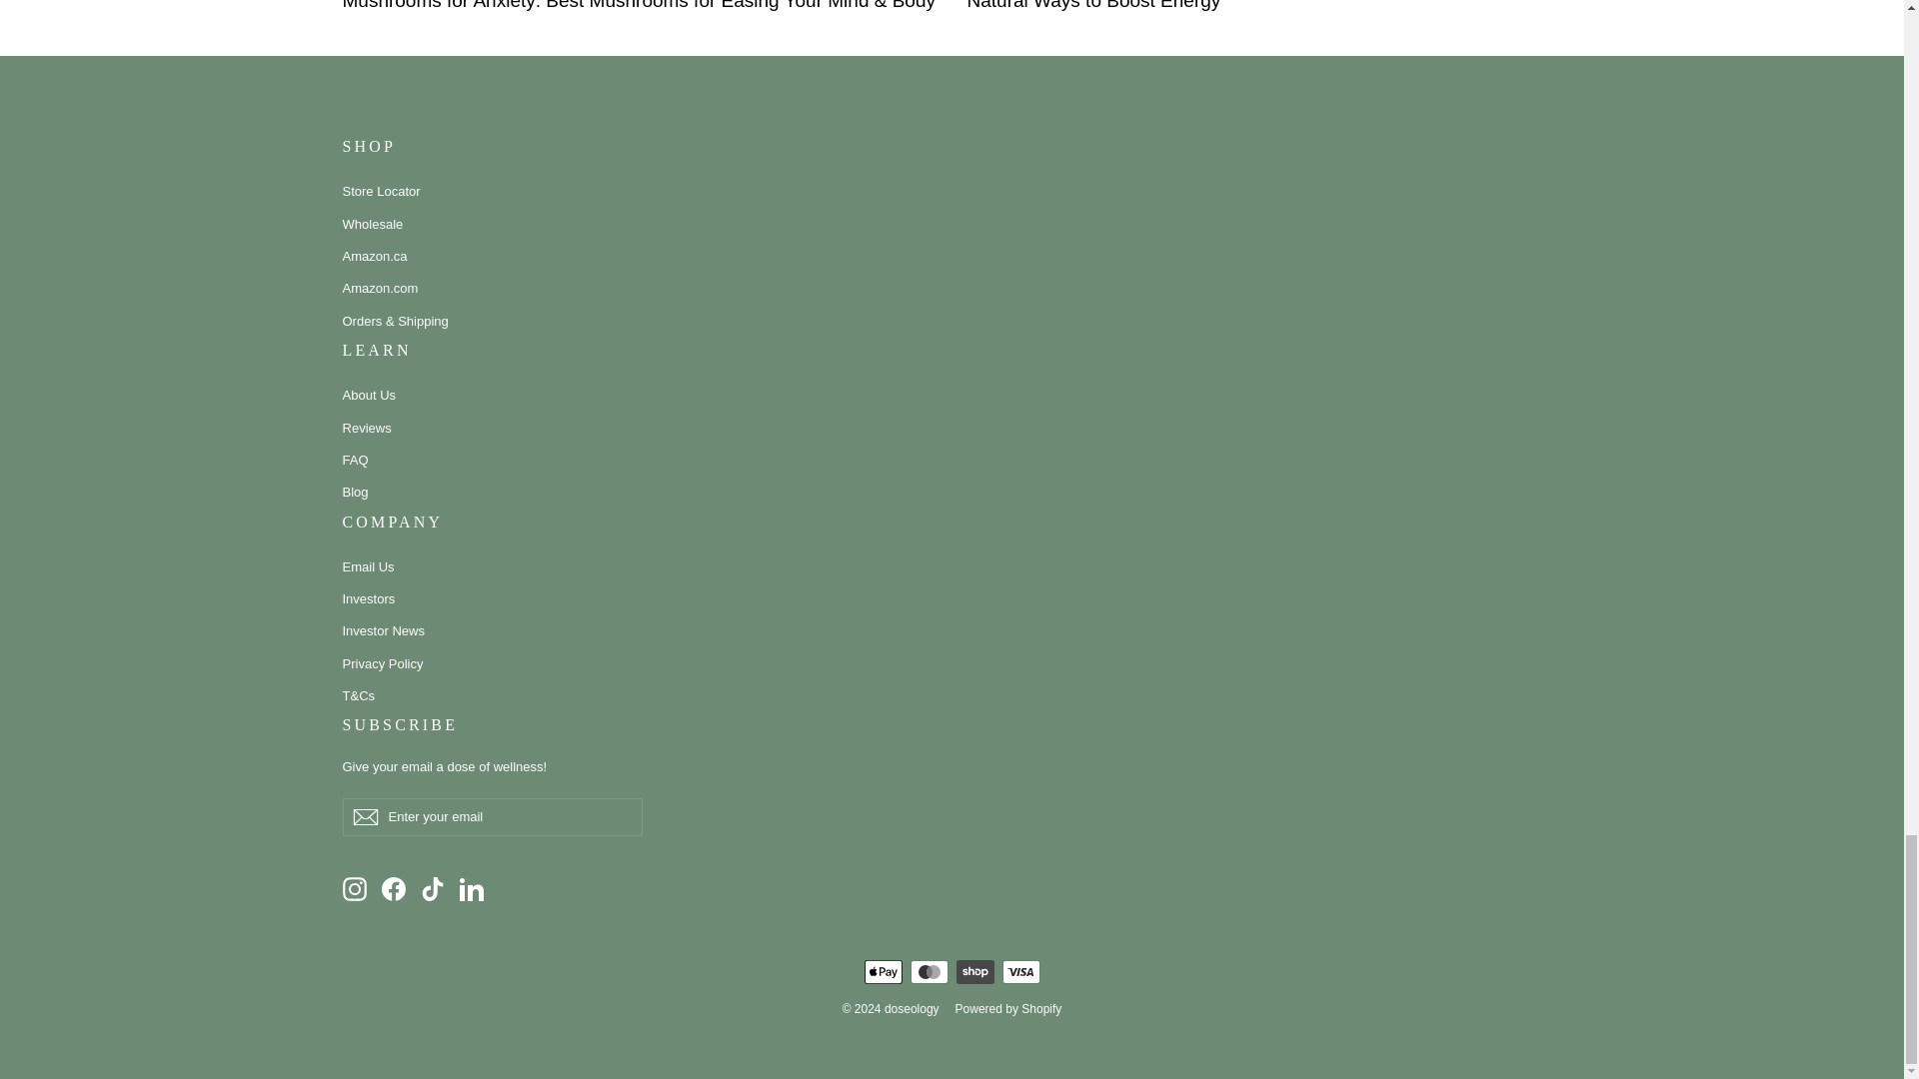  What do you see at coordinates (394, 887) in the screenshot?
I see `doseology on Facebook` at bounding box center [394, 887].